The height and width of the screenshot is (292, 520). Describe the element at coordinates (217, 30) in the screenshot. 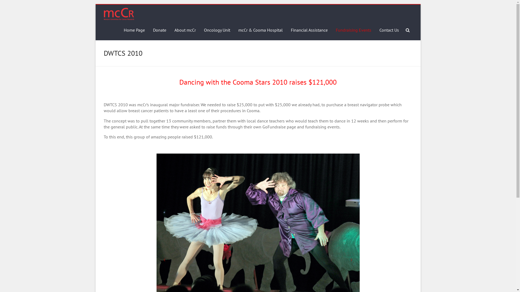

I see `Oncology Unit` at that location.